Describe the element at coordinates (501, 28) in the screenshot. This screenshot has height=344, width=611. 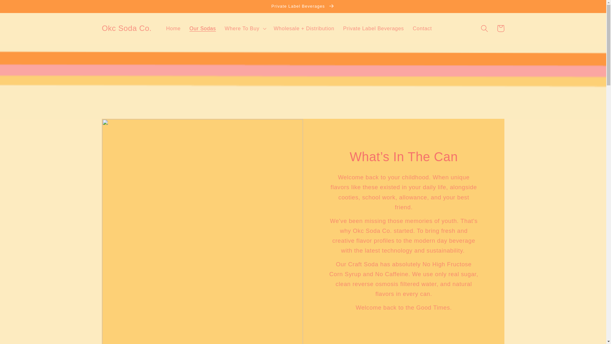
I see `Cart` at that location.